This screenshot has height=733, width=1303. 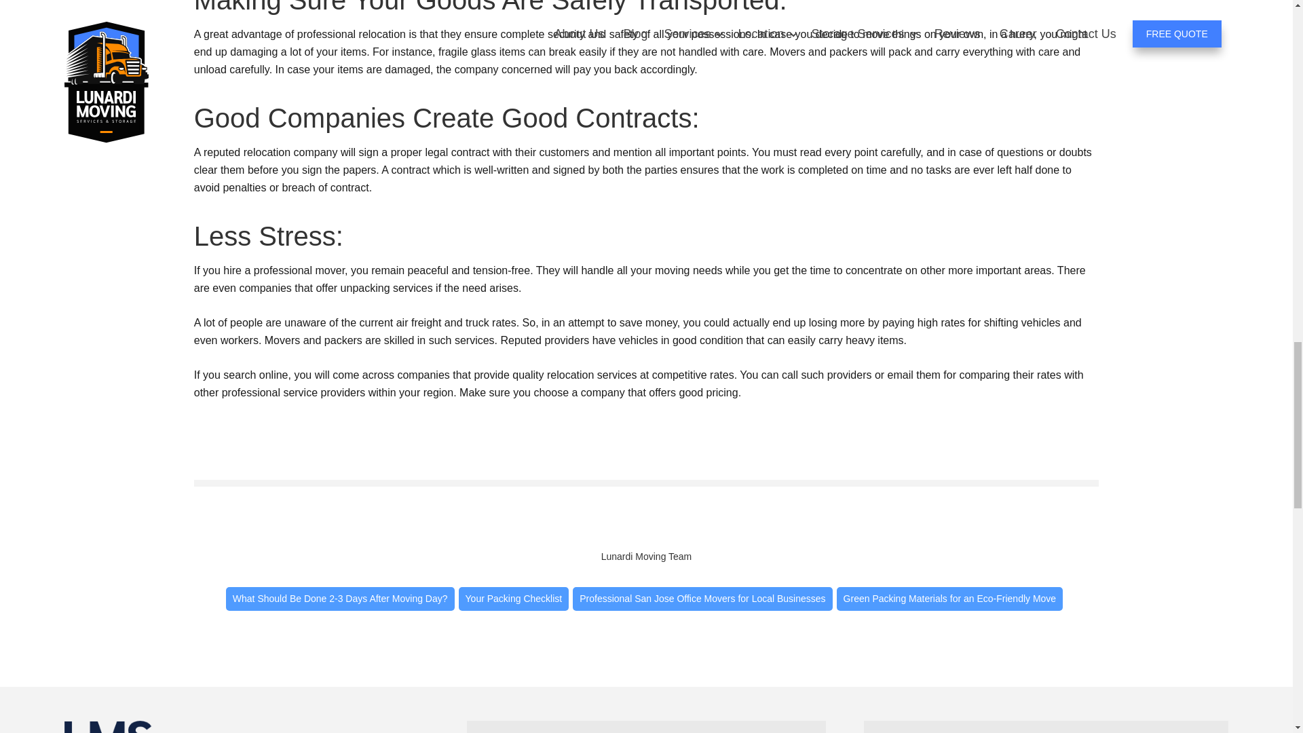 I want to click on Your Packing Checklist, so click(x=514, y=599).